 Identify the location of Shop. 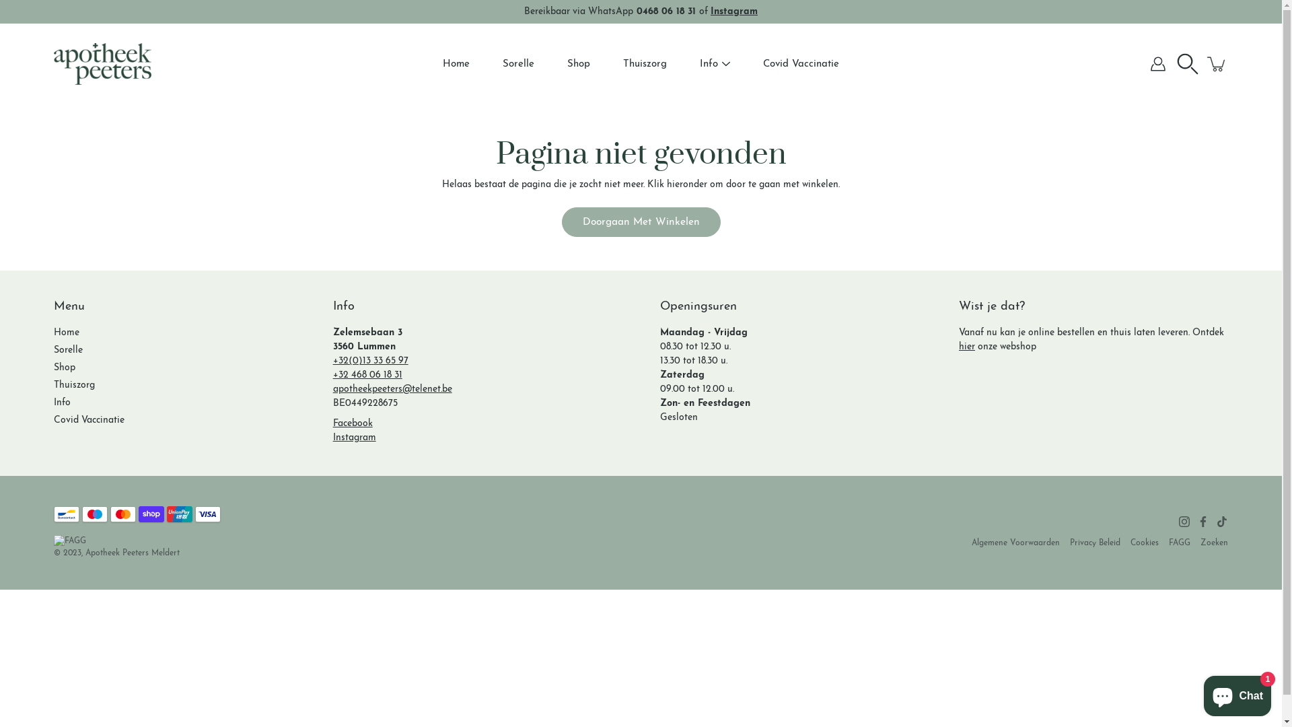
(579, 63).